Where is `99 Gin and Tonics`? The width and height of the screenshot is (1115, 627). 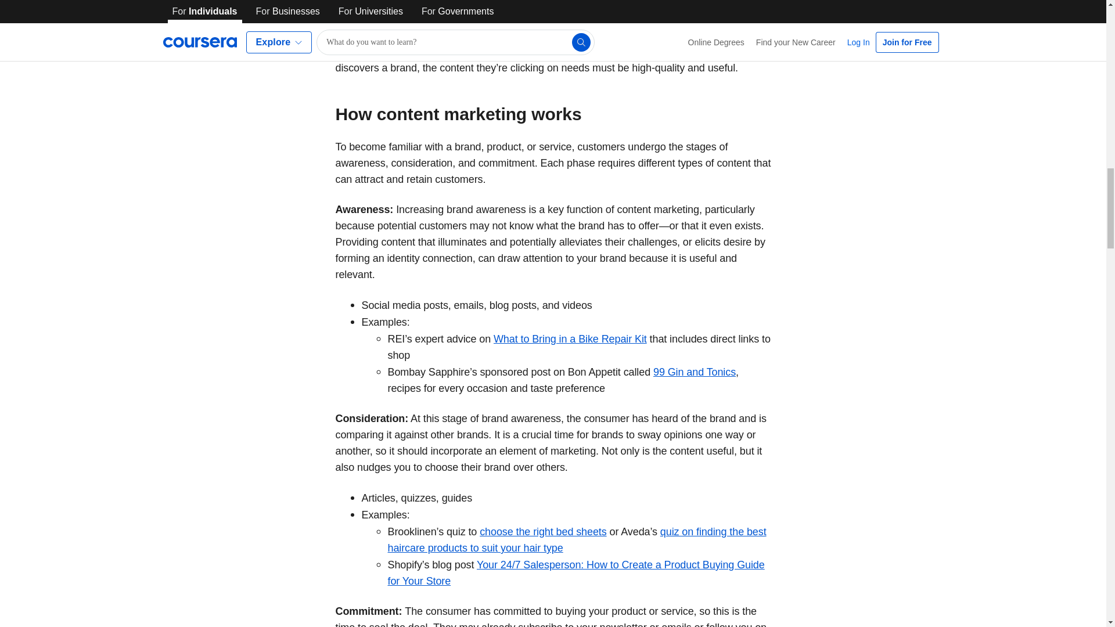
99 Gin and Tonics is located at coordinates (695, 372).